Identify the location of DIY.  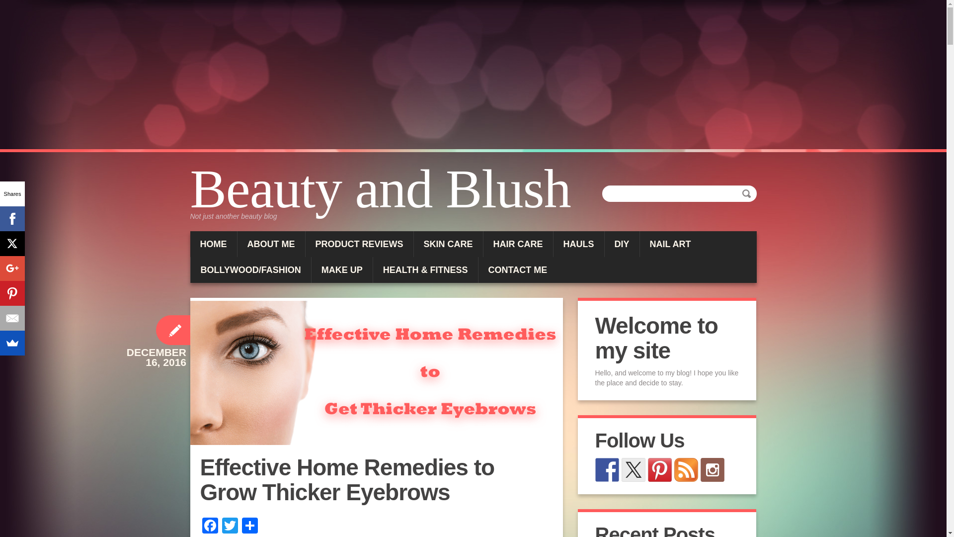
(622, 244).